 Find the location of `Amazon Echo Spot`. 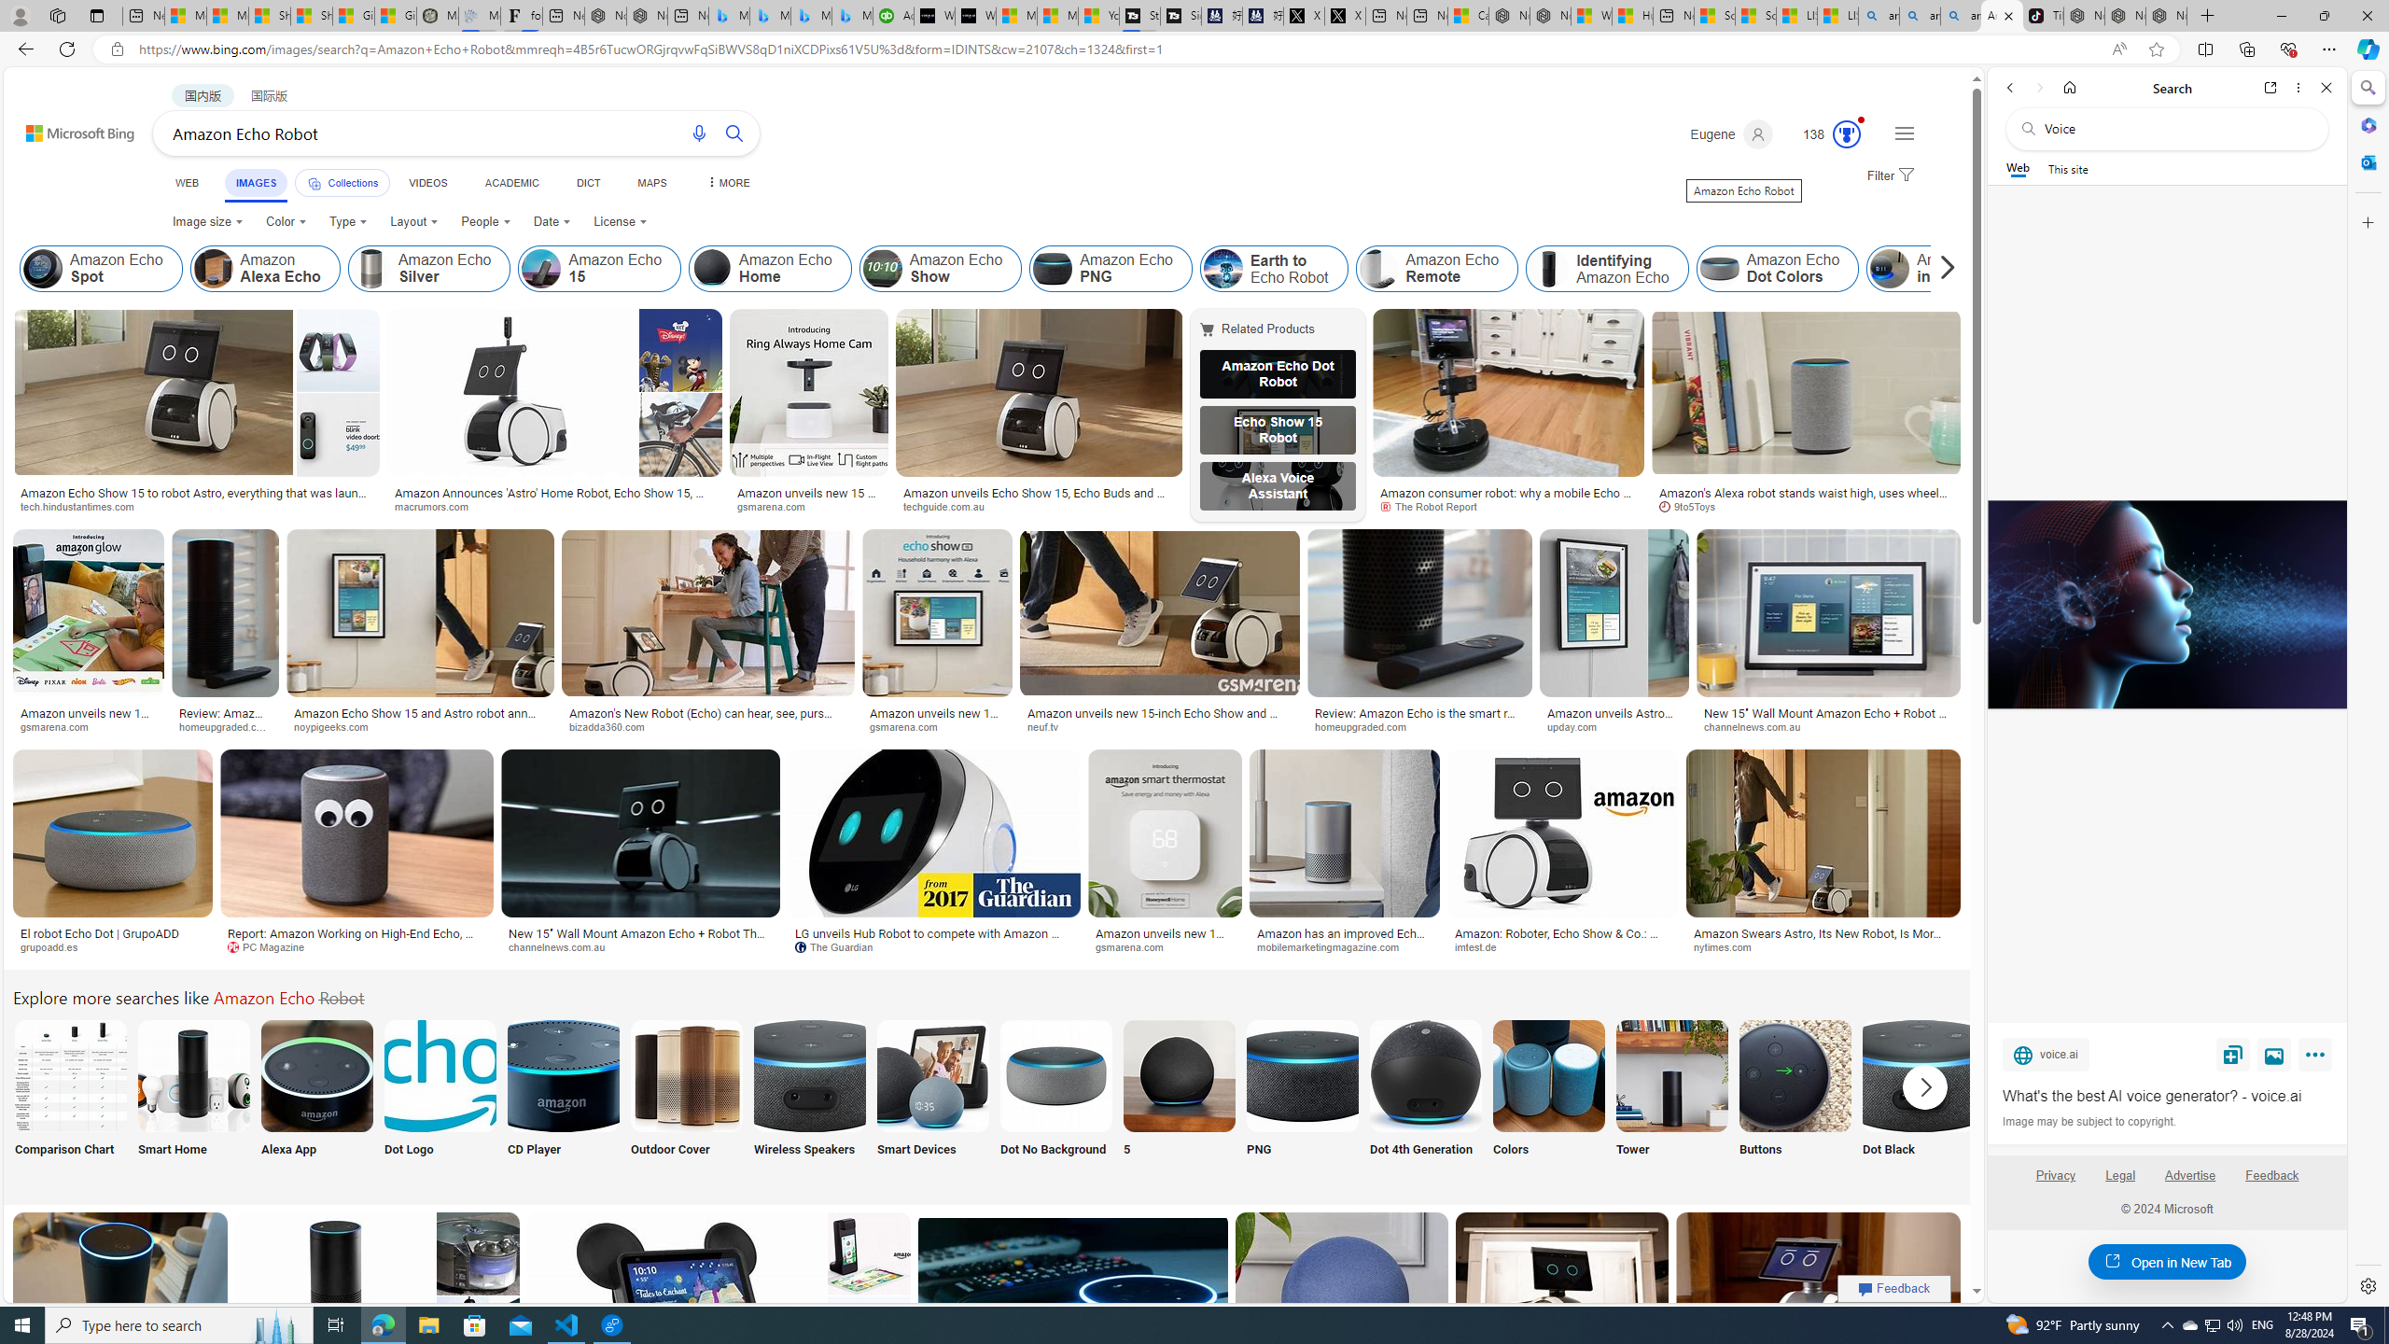

Amazon Echo Spot is located at coordinates (101, 269).